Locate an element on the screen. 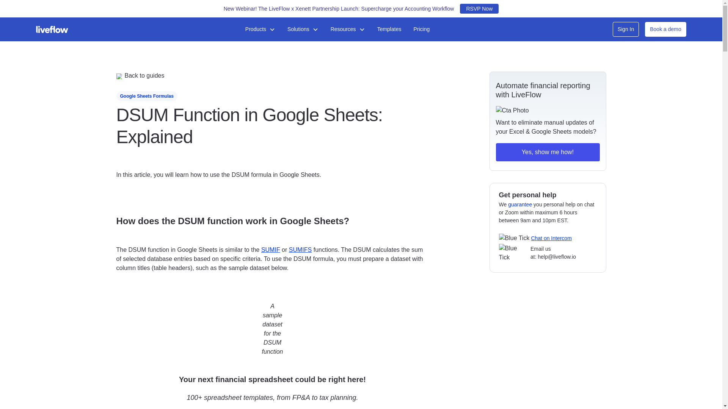 This screenshot has height=409, width=728. Yes, show me how! is located at coordinates (548, 152).